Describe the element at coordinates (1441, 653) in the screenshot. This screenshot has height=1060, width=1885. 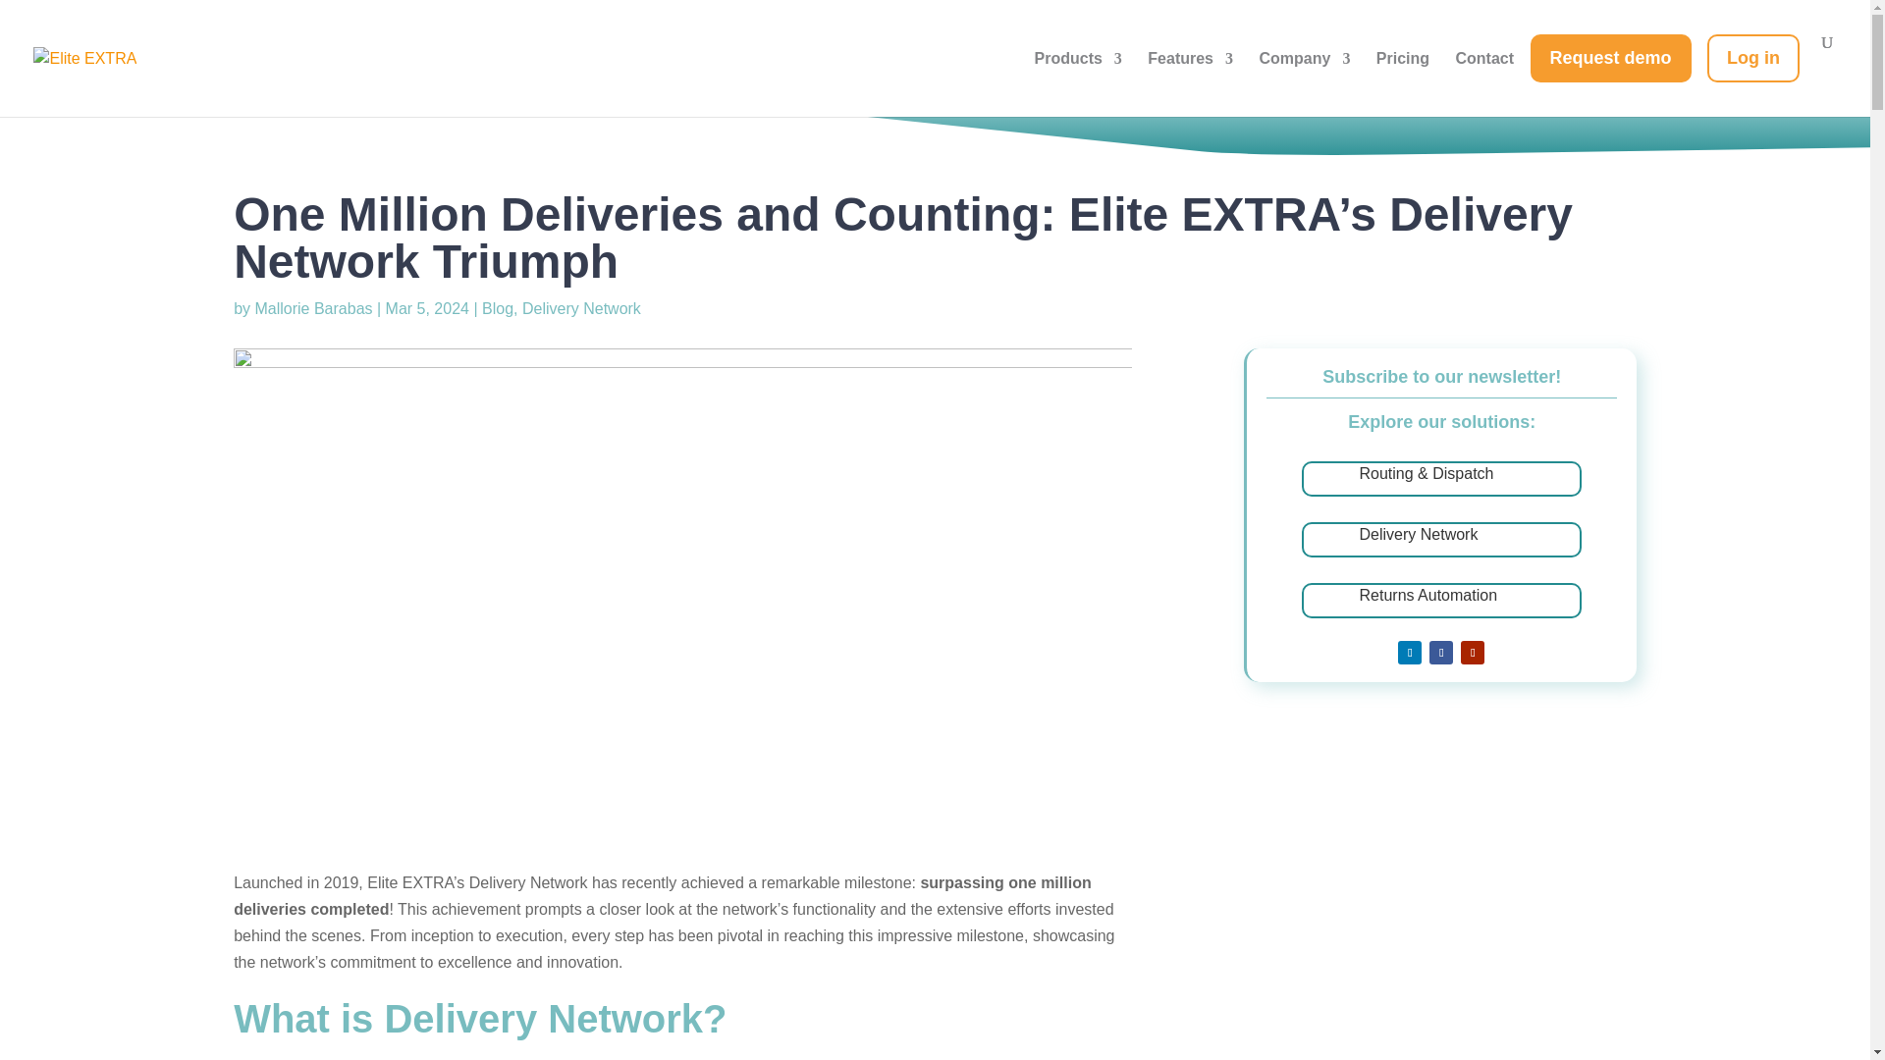
I see `Follow on Facebook` at that location.